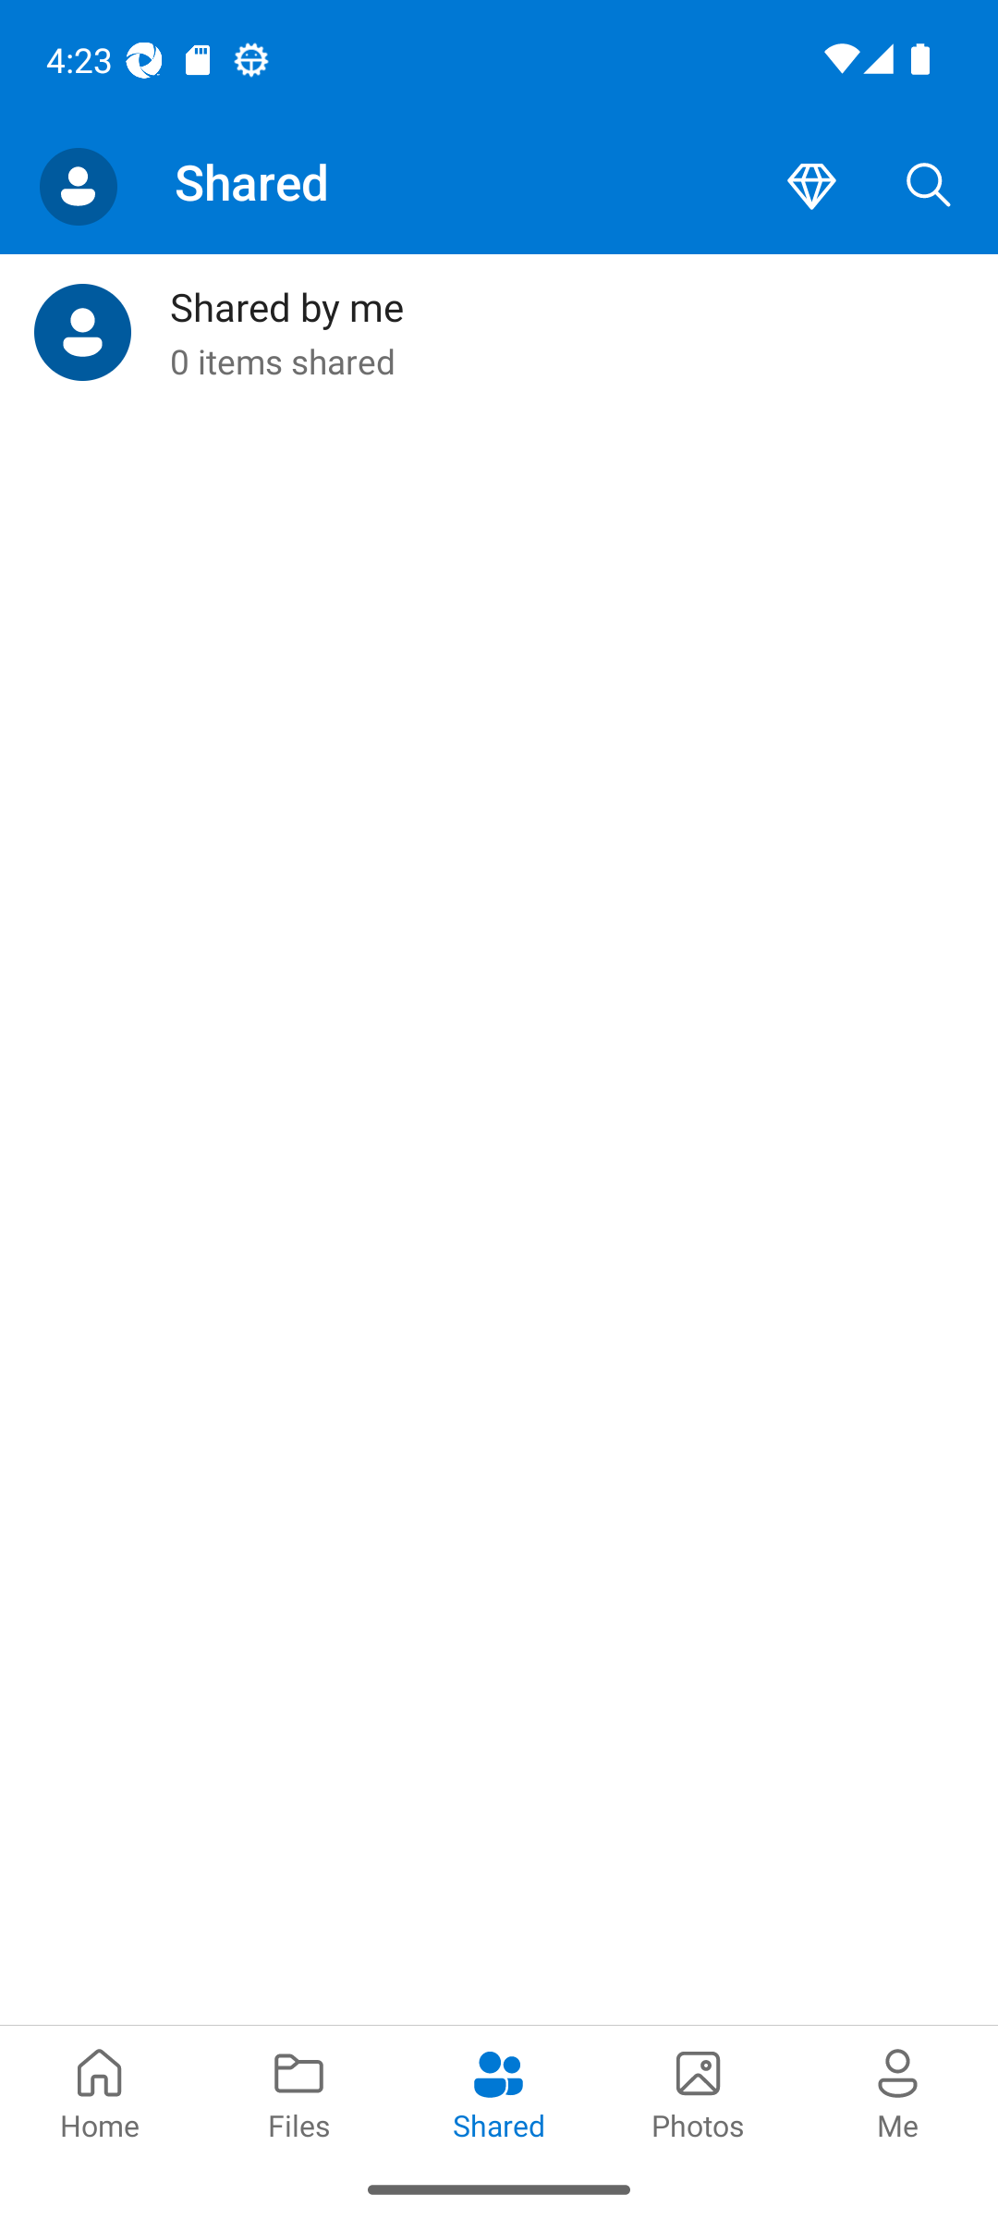 This screenshot has height=2219, width=998. Describe the element at coordinates (811, 187) in the screenshot. I see `Premium button` at that location.